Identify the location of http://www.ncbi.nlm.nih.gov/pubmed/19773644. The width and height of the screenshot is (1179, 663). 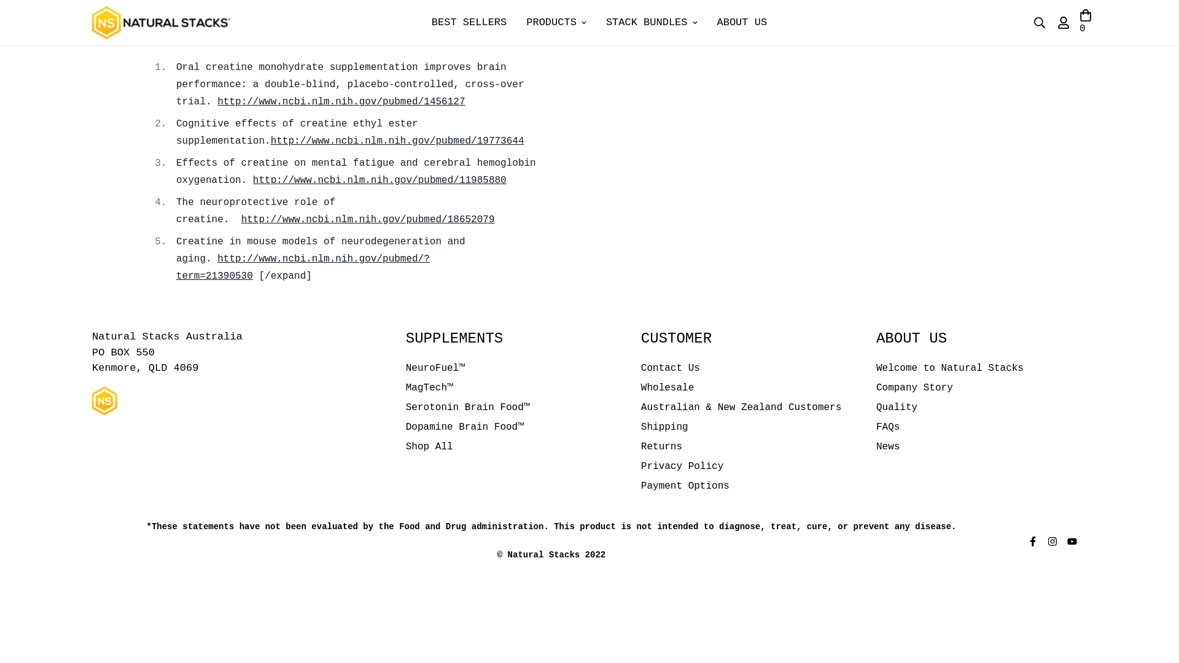
(398, 141).